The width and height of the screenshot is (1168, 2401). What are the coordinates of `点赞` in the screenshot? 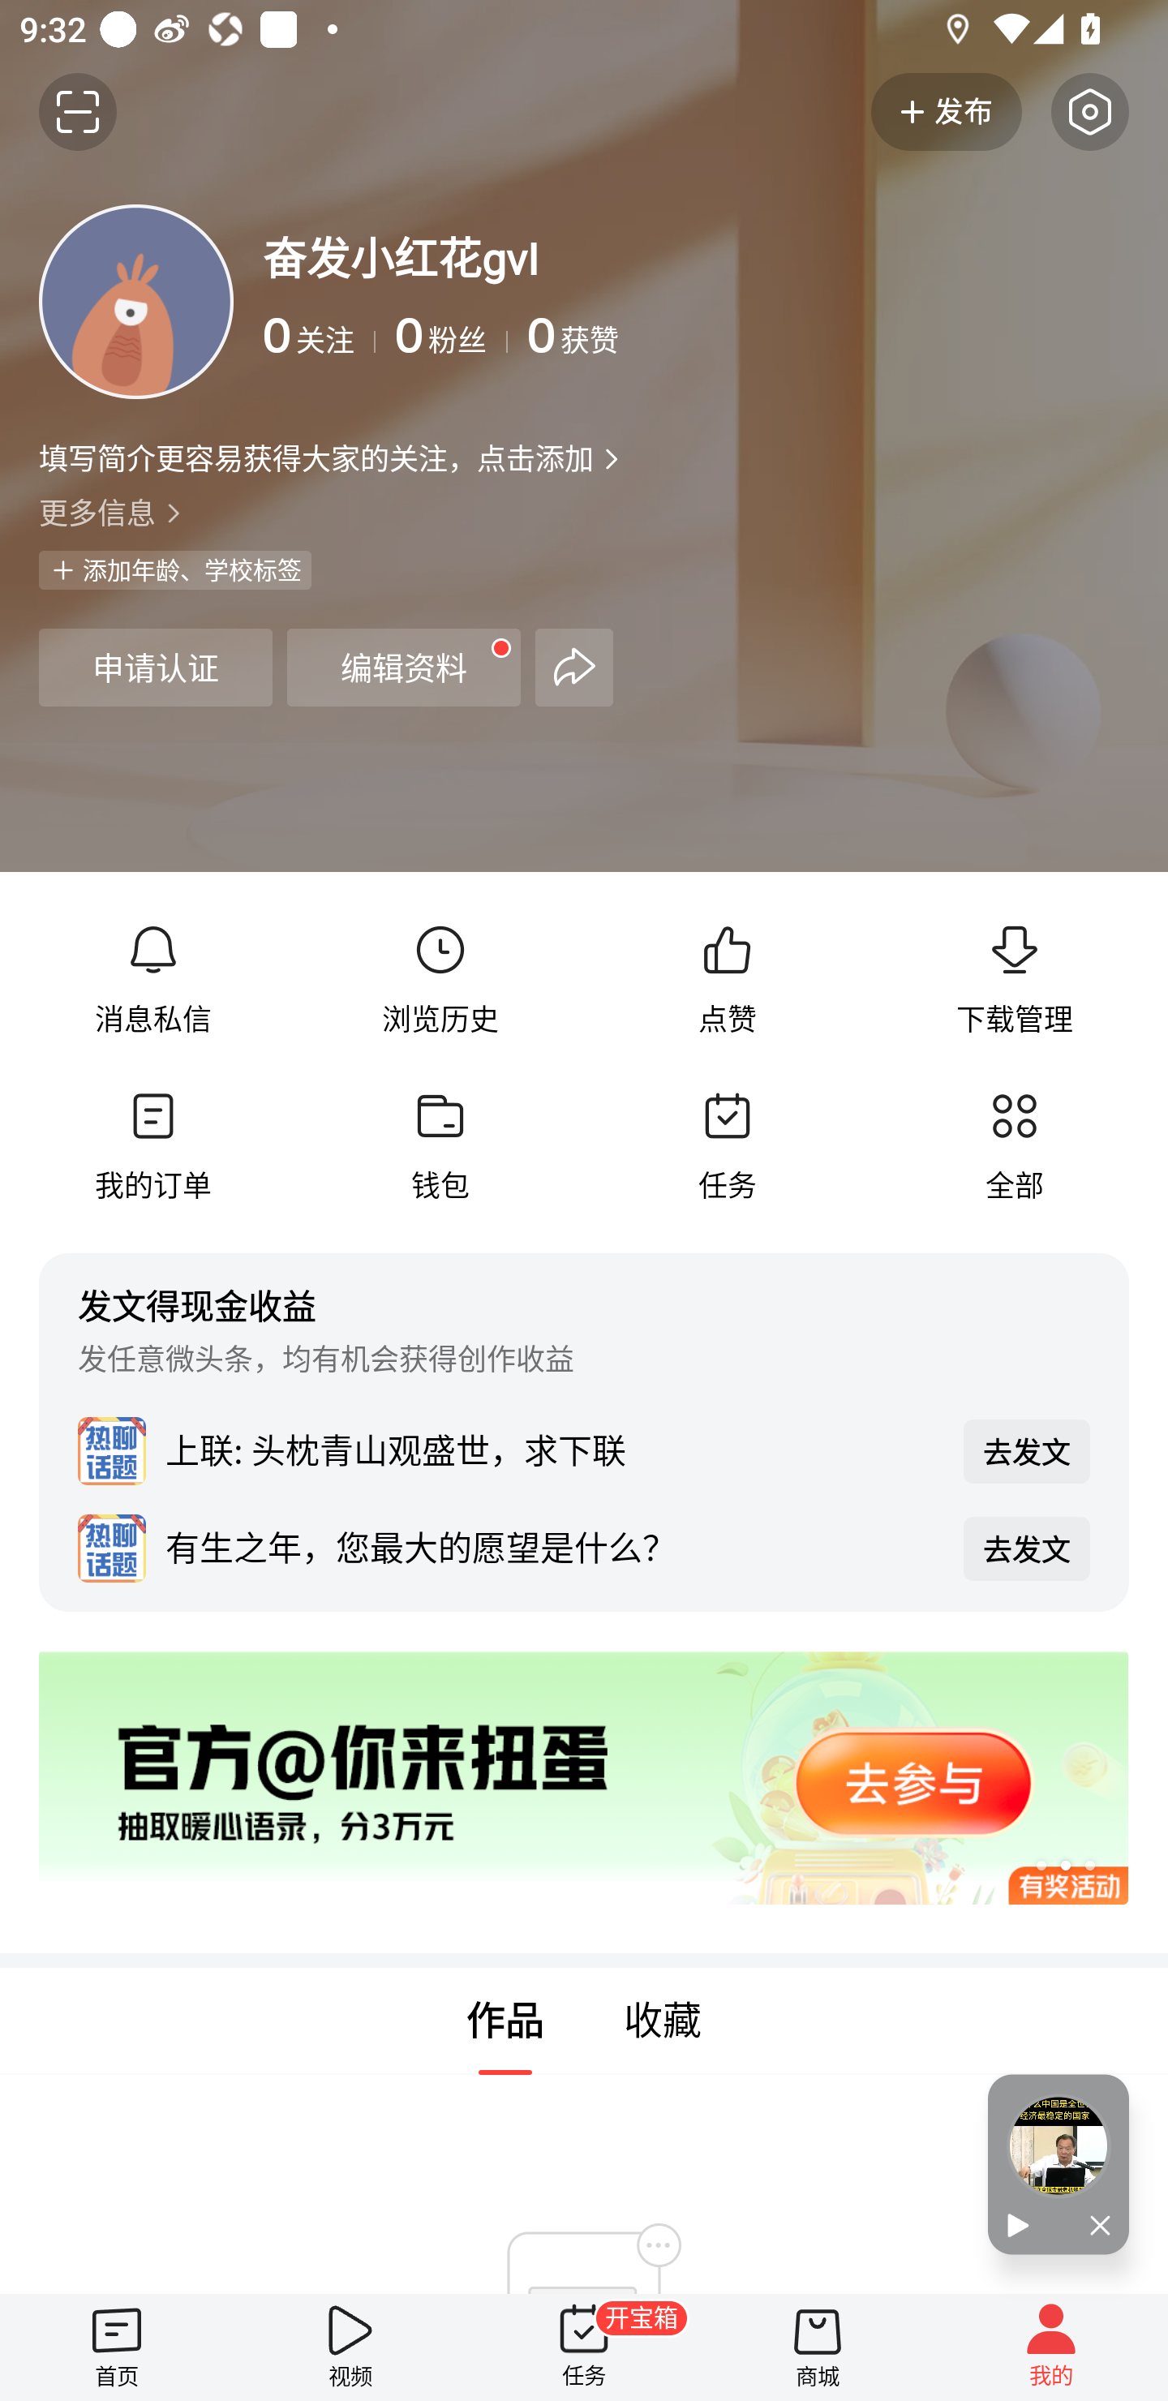 It's located at (727, 980).